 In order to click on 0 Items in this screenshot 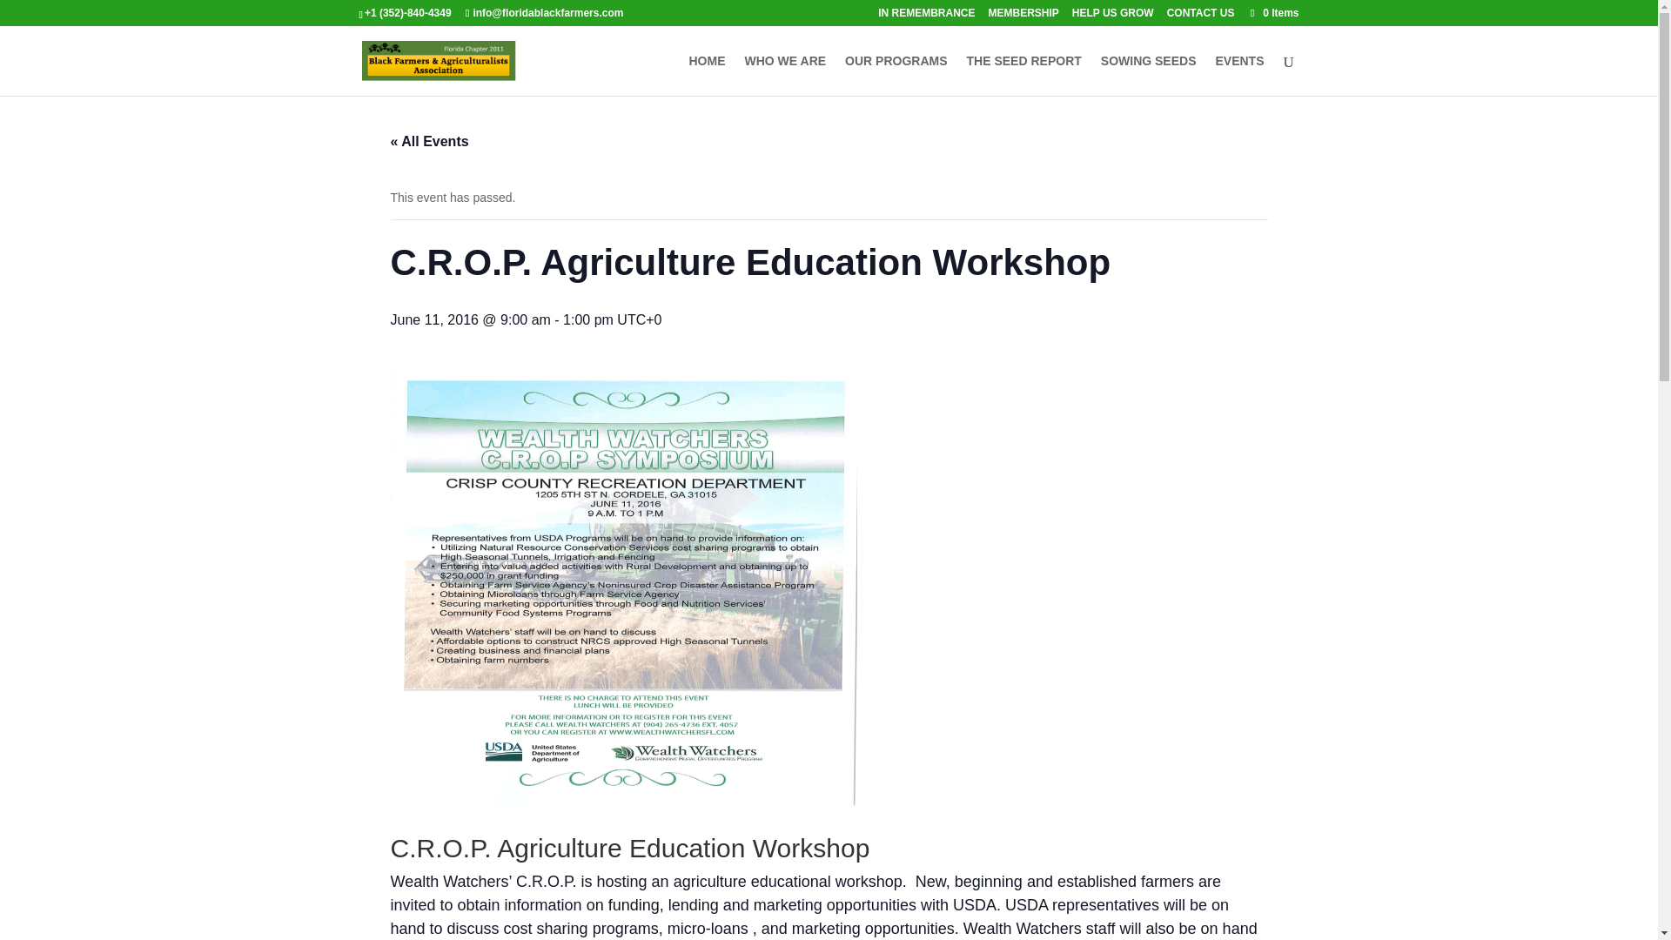, I will do `click(1272, 12)`.